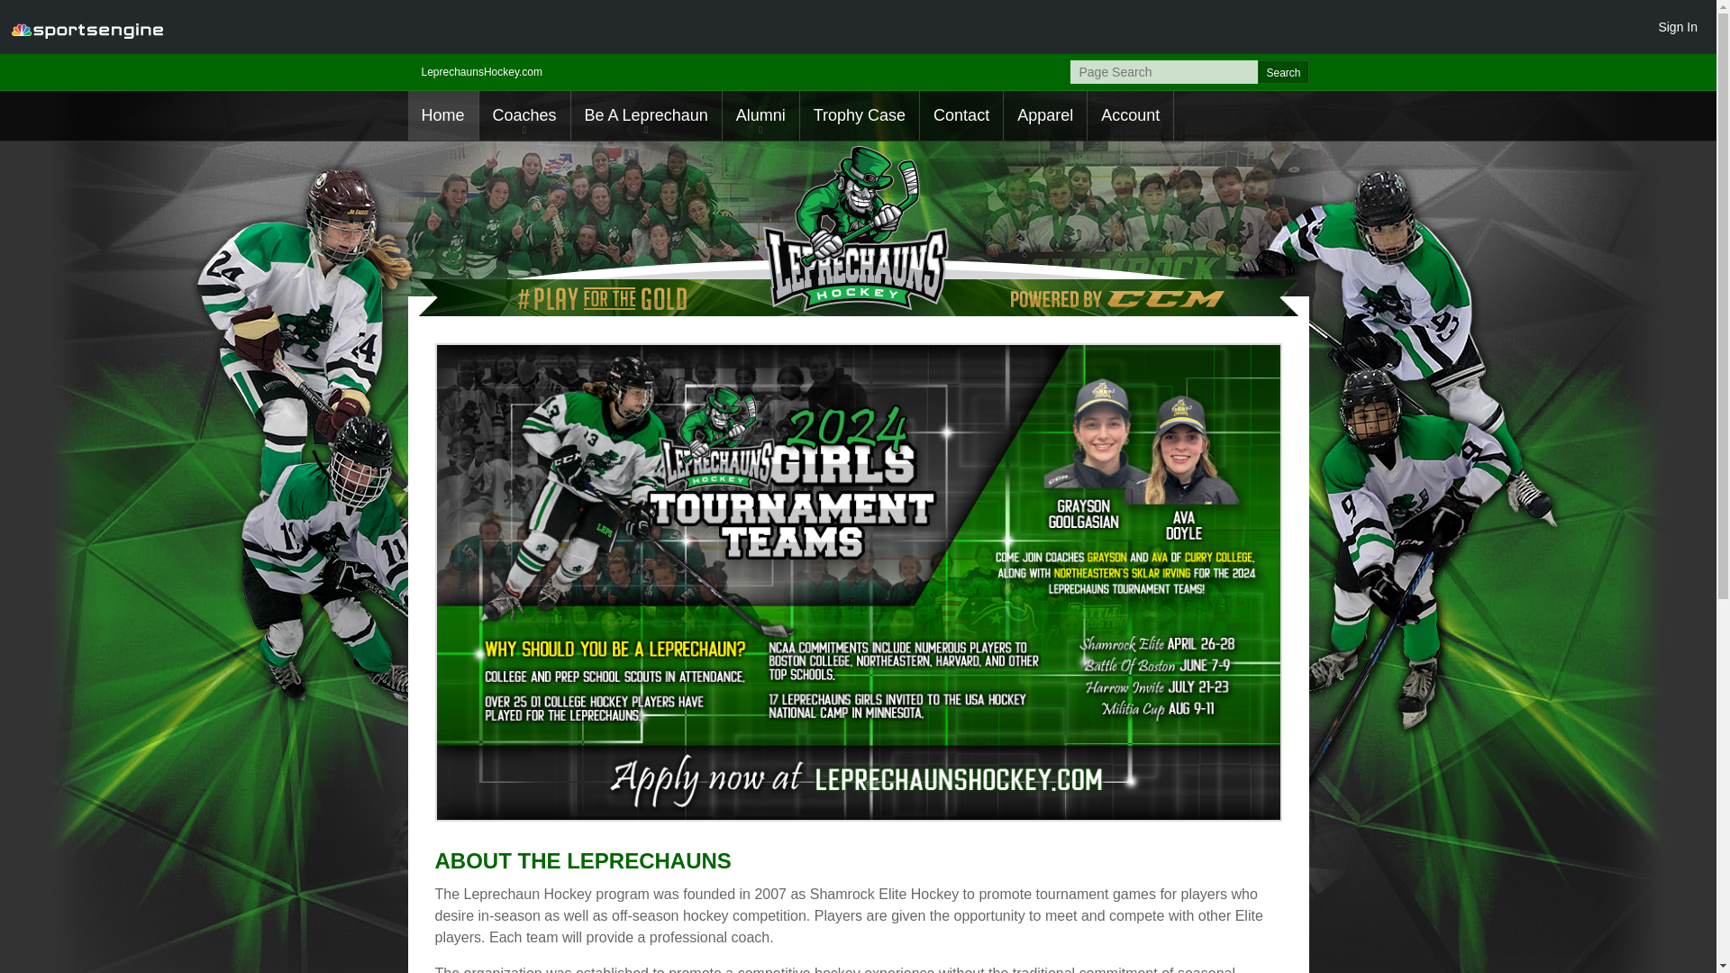 This screenshot has height=973, width=1730. What do you see at coordinates (524, 115) in the screenshot?
I see `Coaches` at bounding box center [524, 115].